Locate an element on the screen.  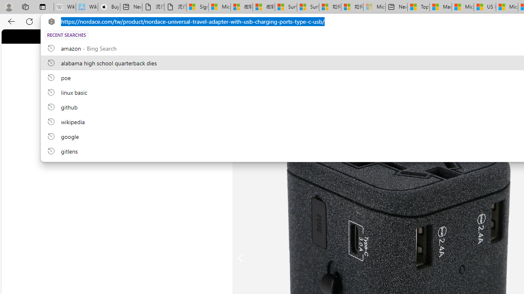
Follow on Pinterest is located at coordinates (260, 36).